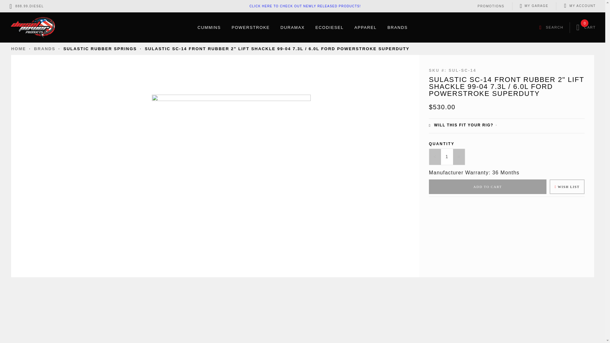 The height and width of the screenshot is (343, 610). I want to click on Sulastic SC-14 Front Rubber 2, so click(277, 48).